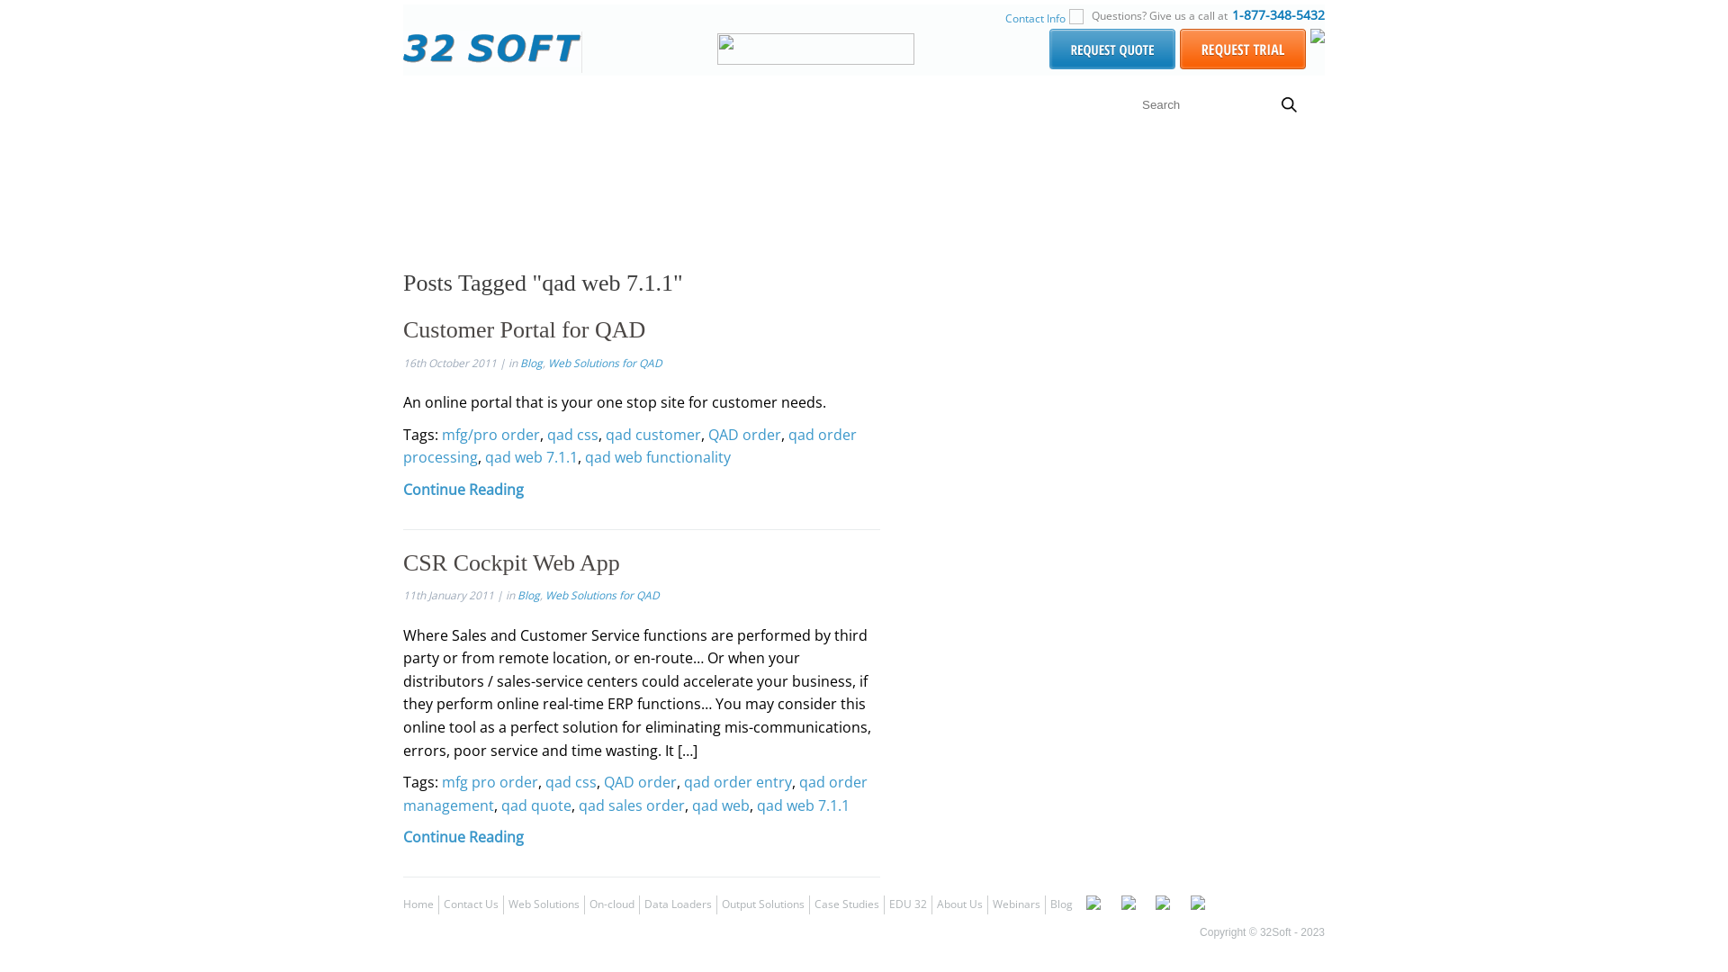 This screenshot has height=972, width=1728. I want to click on Customer Portal for QAD, so click(524, 329).